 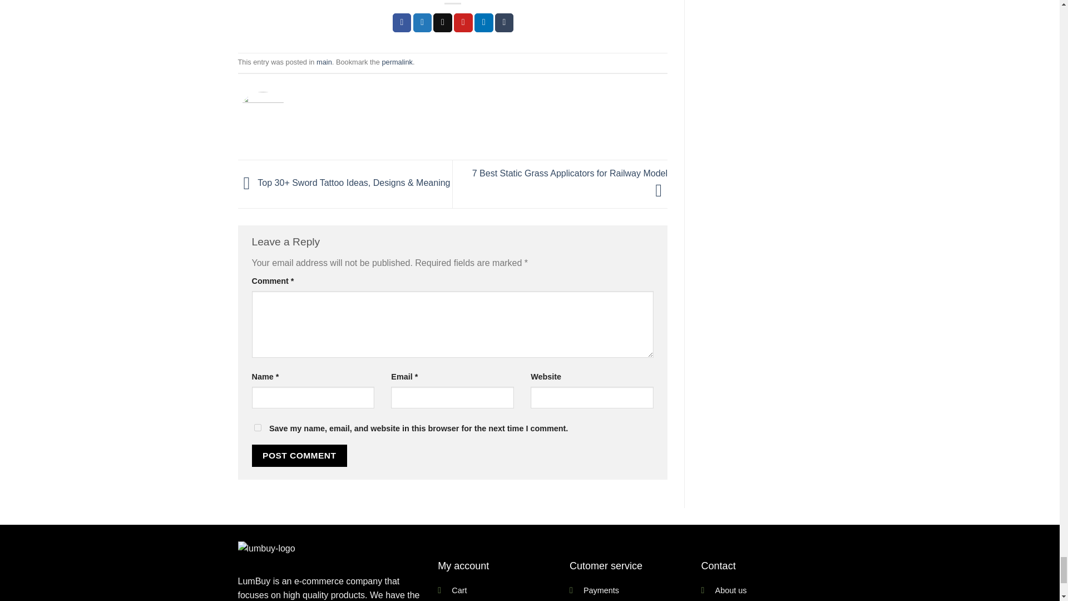 What do you see at coordinates (423, 22) in the screenshot?
I see `Share on Twitter` at bounding box center [423, 22].